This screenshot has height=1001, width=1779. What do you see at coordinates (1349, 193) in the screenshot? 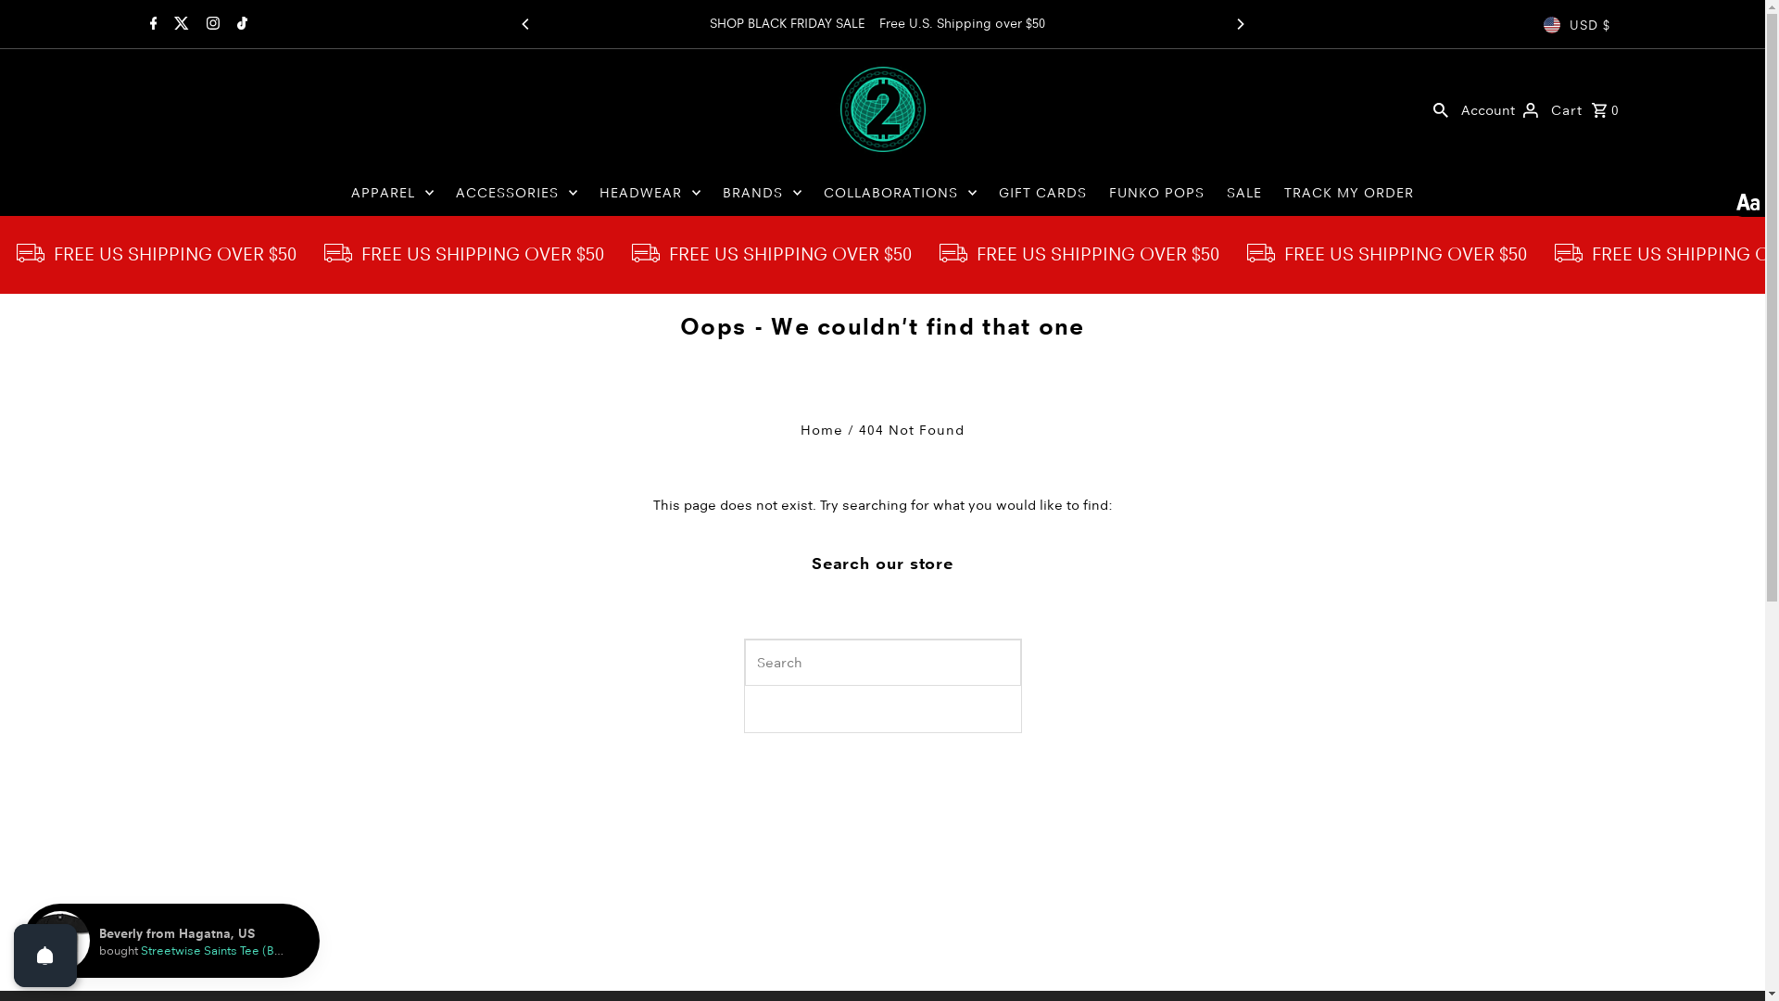
I see `TRACK MY ORDER` at bounding box center [1349, 193].